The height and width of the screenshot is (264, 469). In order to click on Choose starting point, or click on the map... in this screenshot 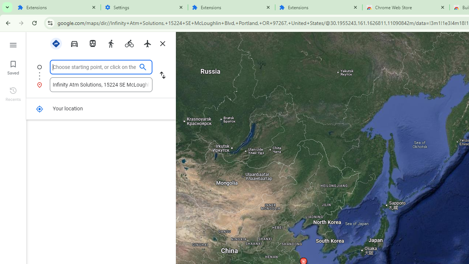, I will do `click(95, 67)`.